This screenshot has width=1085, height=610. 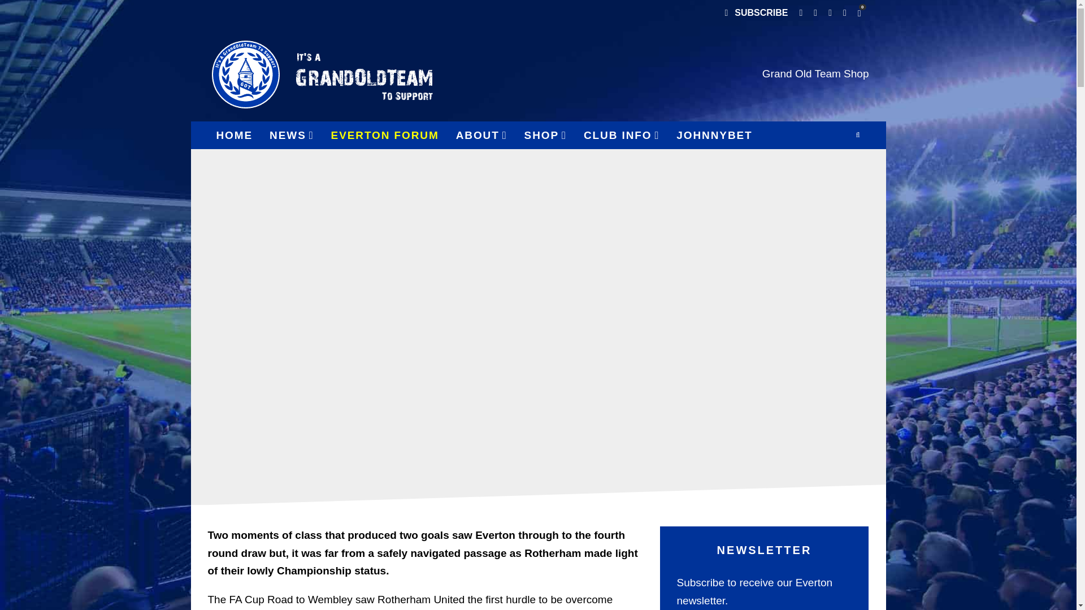 I want to click on EVERTON FORUM, so click(x=384, y=135).